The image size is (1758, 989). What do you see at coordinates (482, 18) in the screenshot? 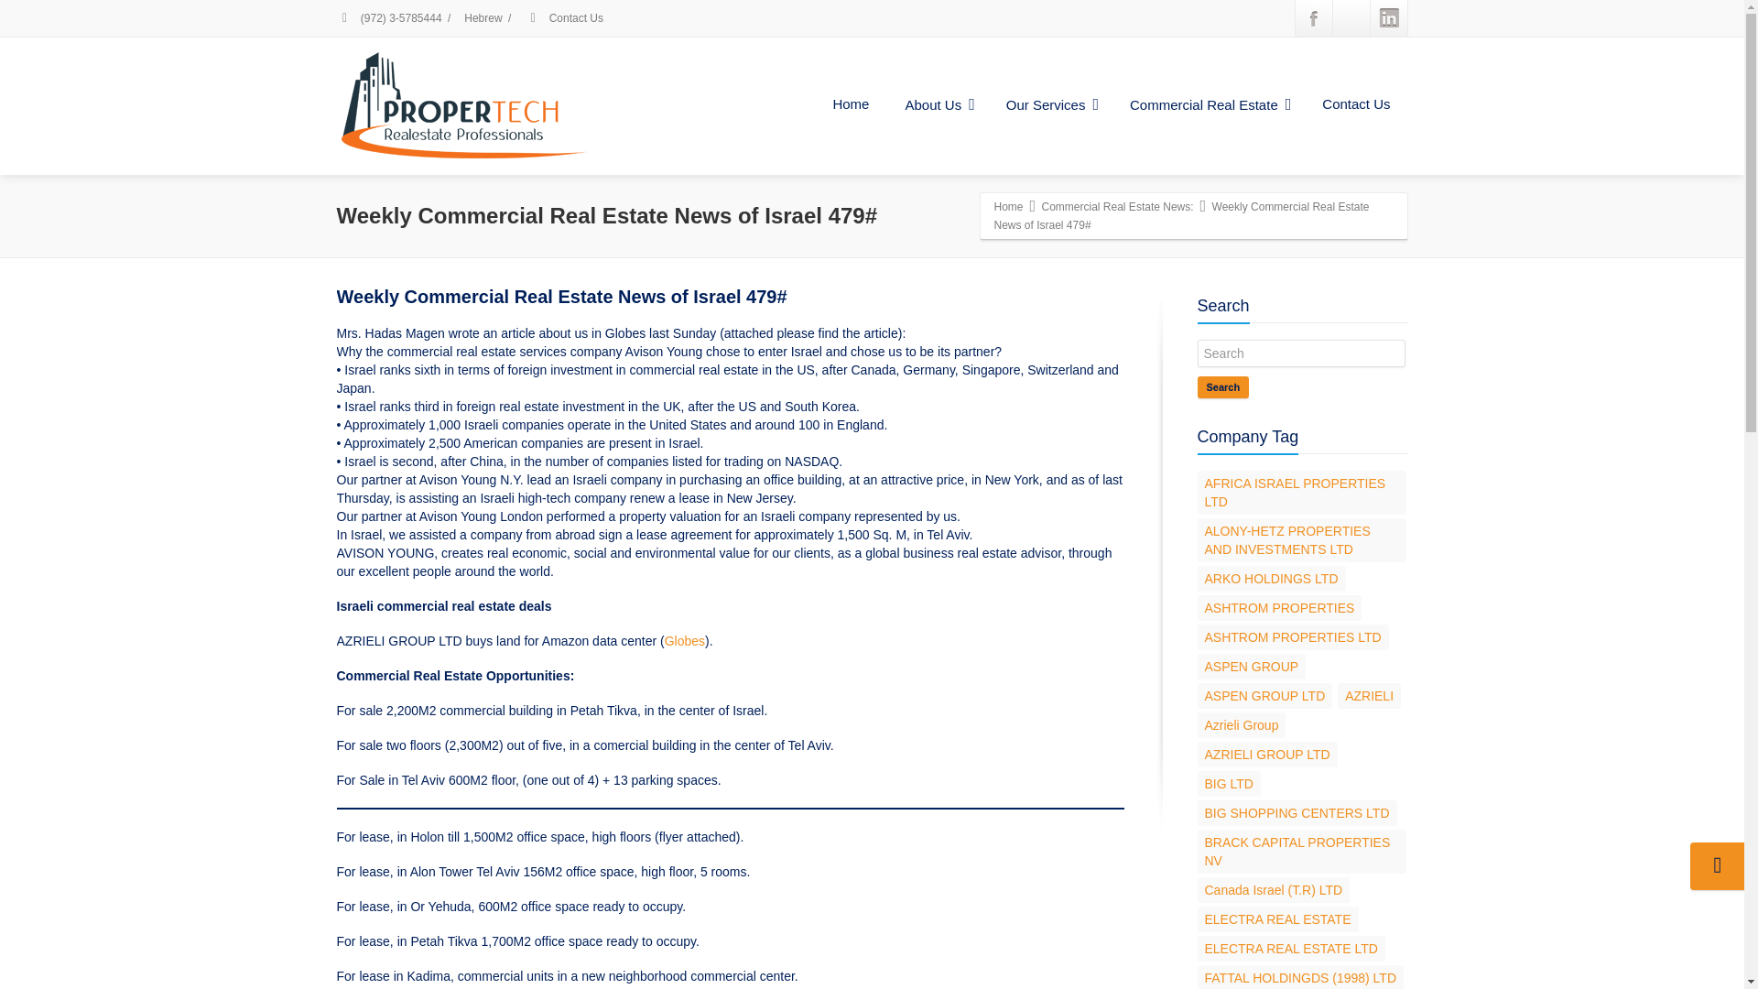
I see `Hebrew` at bounding box center [482, 18].